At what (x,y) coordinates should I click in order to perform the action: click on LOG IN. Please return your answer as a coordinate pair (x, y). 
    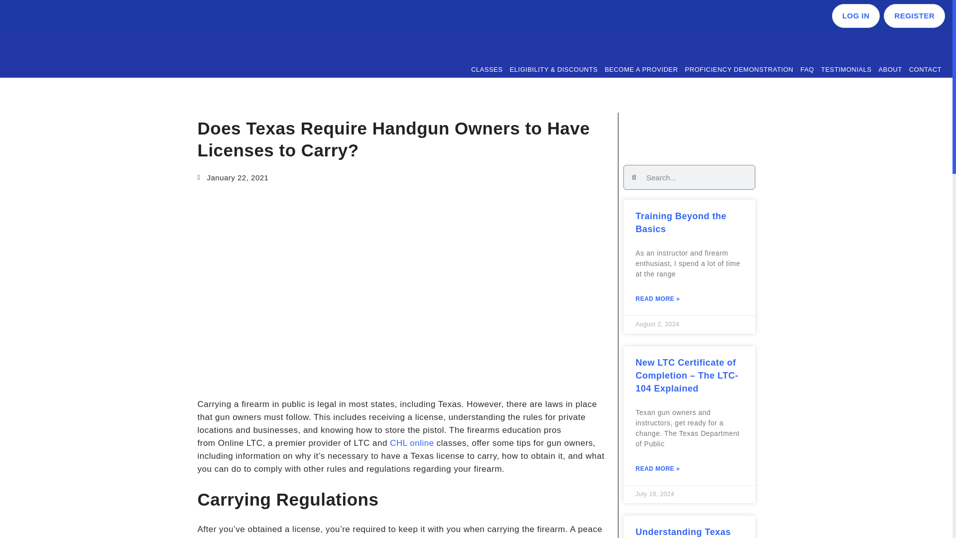
    Looking at the image, I should click on (856, 16).